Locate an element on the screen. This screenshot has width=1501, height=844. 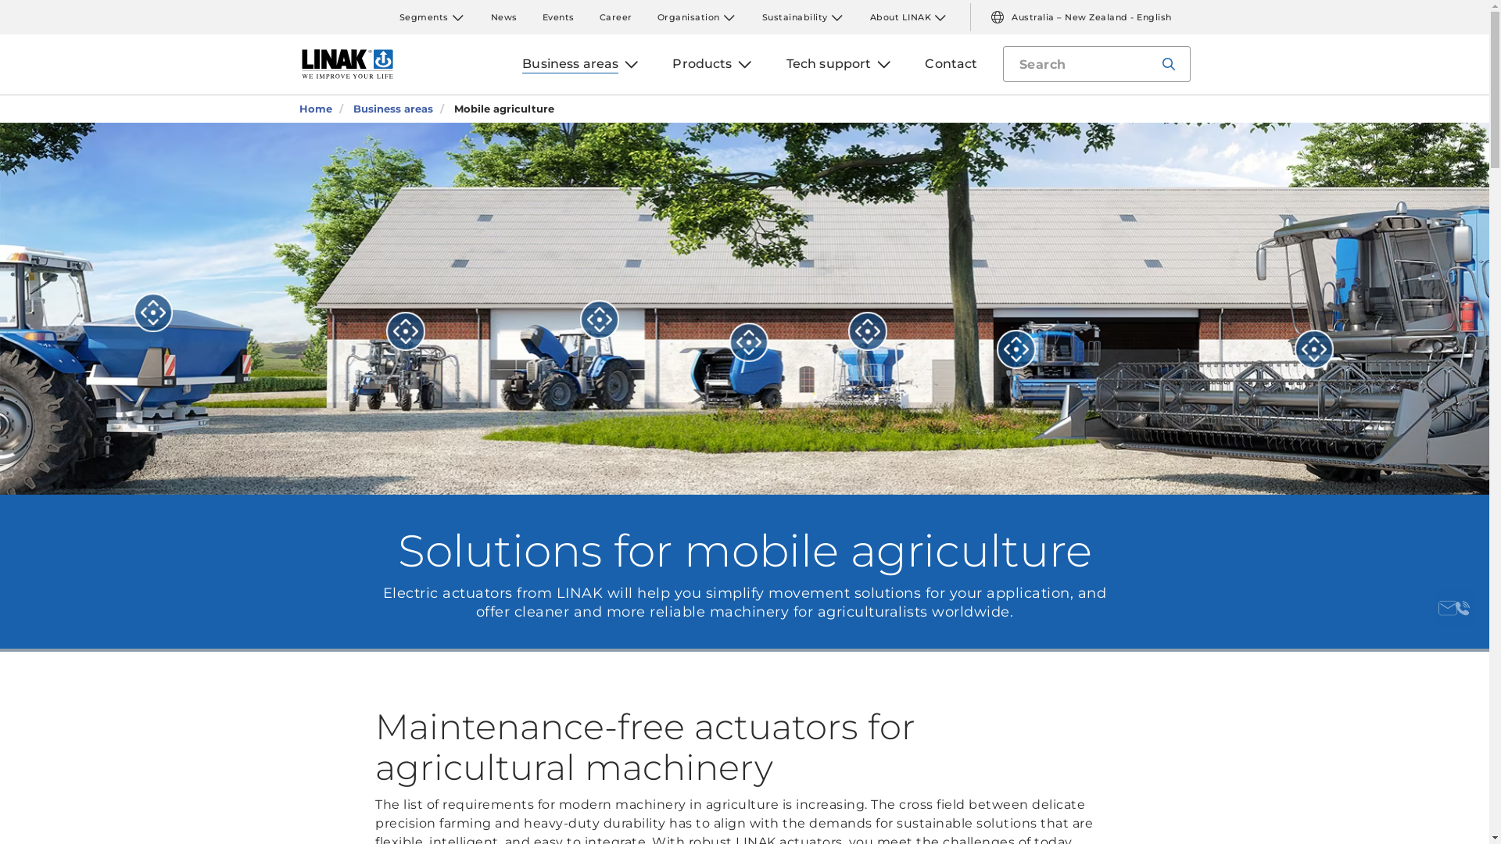
Organisation is located at coordinates (688, 17).